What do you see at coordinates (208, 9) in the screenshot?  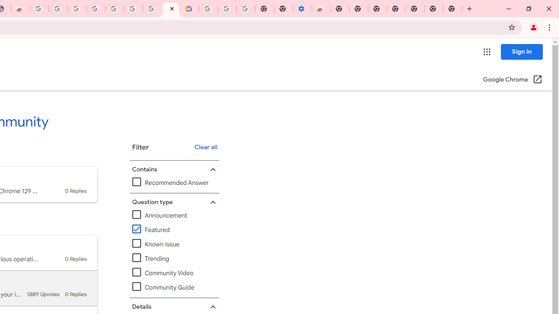 I see `Sign in - Google Accounts` at bounding box center [208, 9].